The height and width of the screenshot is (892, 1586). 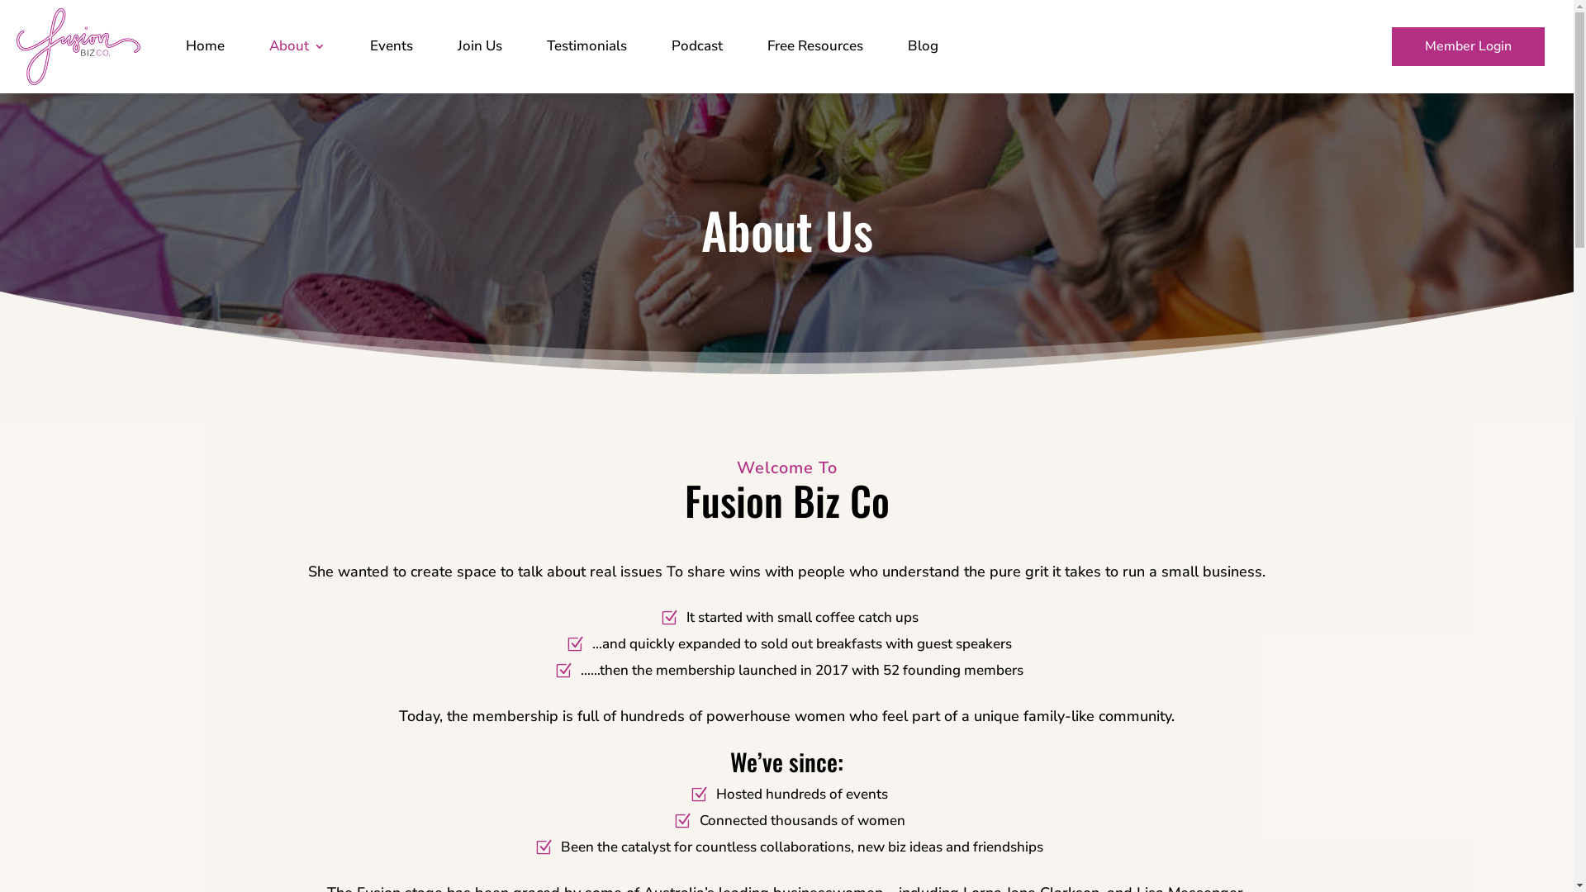 What do you see at coordinates (697, 46) in the screenshot?
I see `Podcast` at bounding box center [697, 46].